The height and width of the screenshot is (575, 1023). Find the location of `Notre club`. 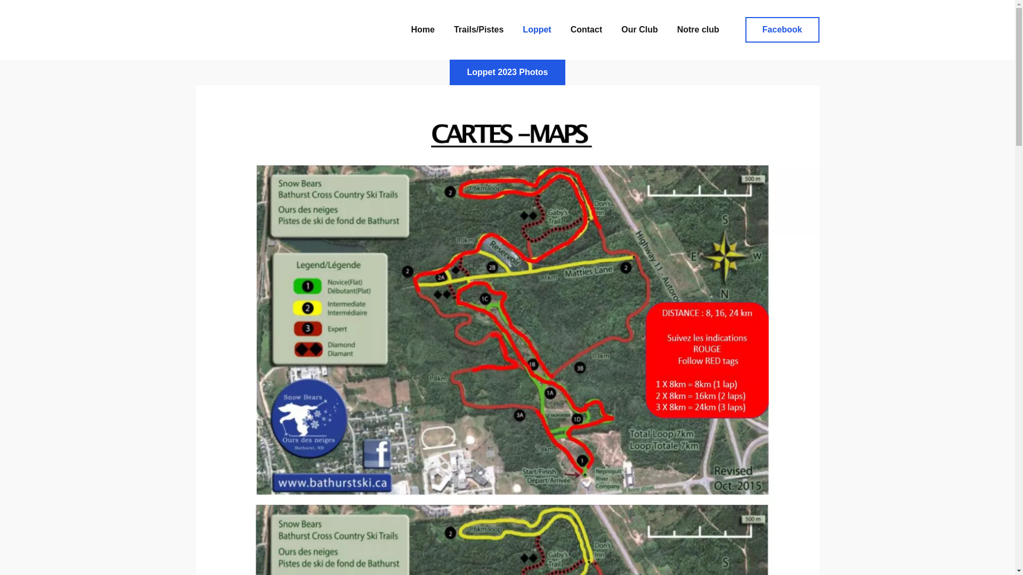

Notre club is located at coordinates (698, 30).